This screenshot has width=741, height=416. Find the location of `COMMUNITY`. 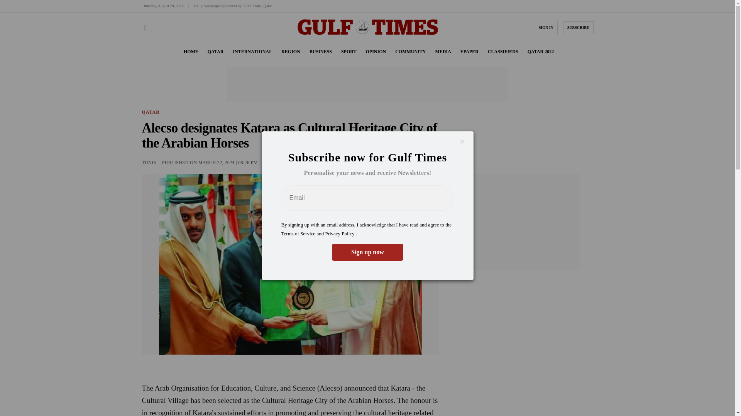

COMMUNITY is located at coordinates (410, 52).